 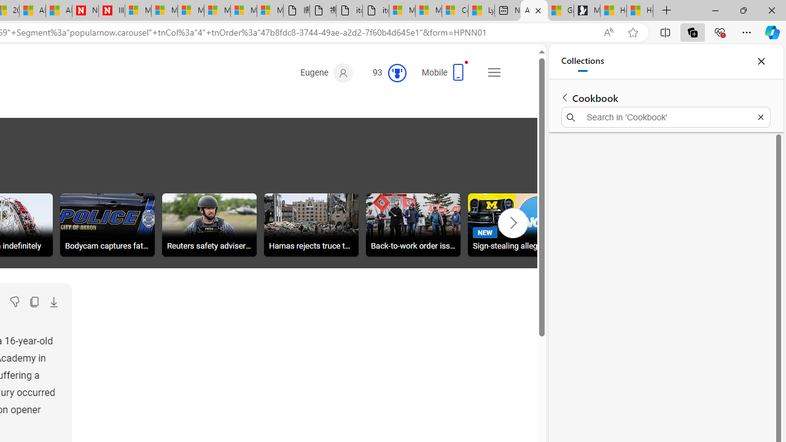 I want to click on Back to list of collections, so click(x=565, y=97).